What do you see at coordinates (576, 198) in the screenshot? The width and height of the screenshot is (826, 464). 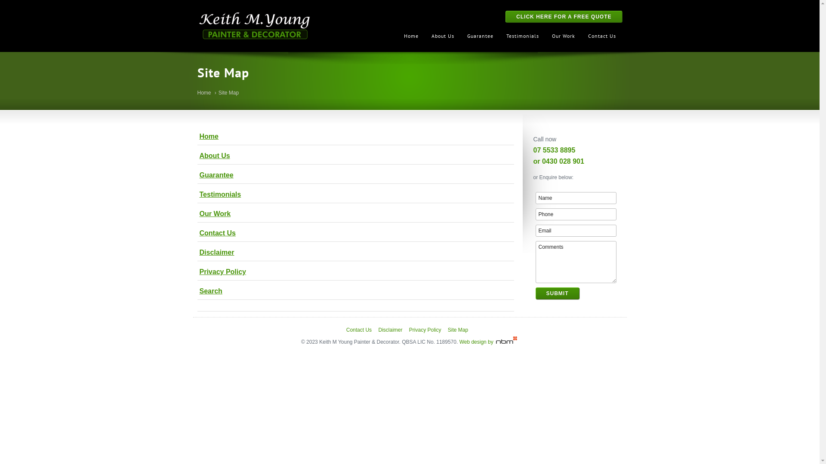 I see `Name` at bounding box center [576, 198].